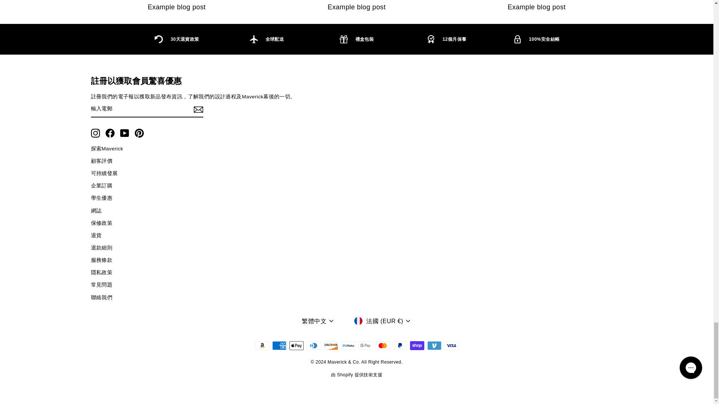 The width and height of the screenshot is (719, 404). Describe the element at coordinates (95, 133) in the screenshot. I see `instagram` at that location.